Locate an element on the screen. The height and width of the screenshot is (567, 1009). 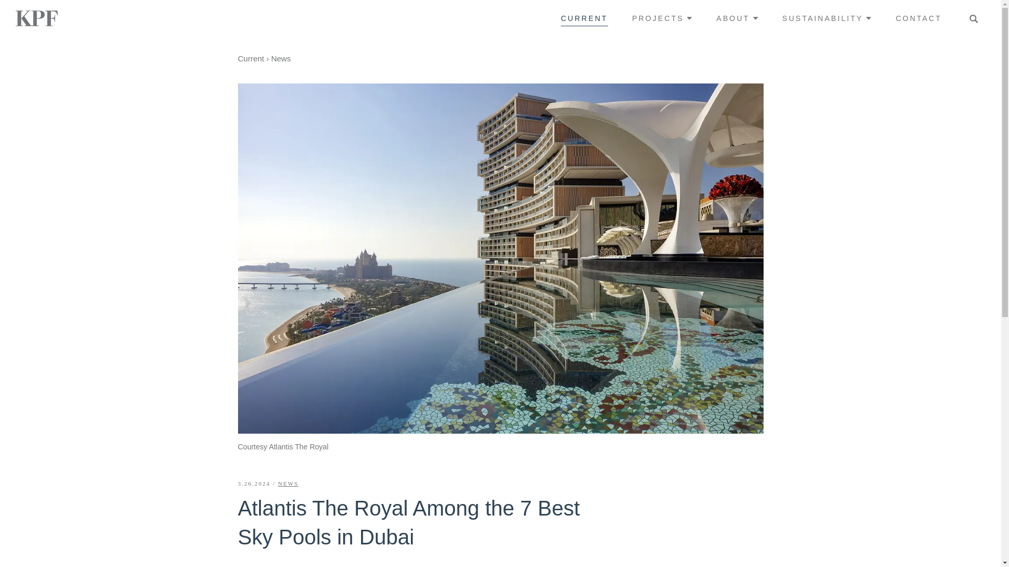
CURRENT is located at coordinates (584, 18).